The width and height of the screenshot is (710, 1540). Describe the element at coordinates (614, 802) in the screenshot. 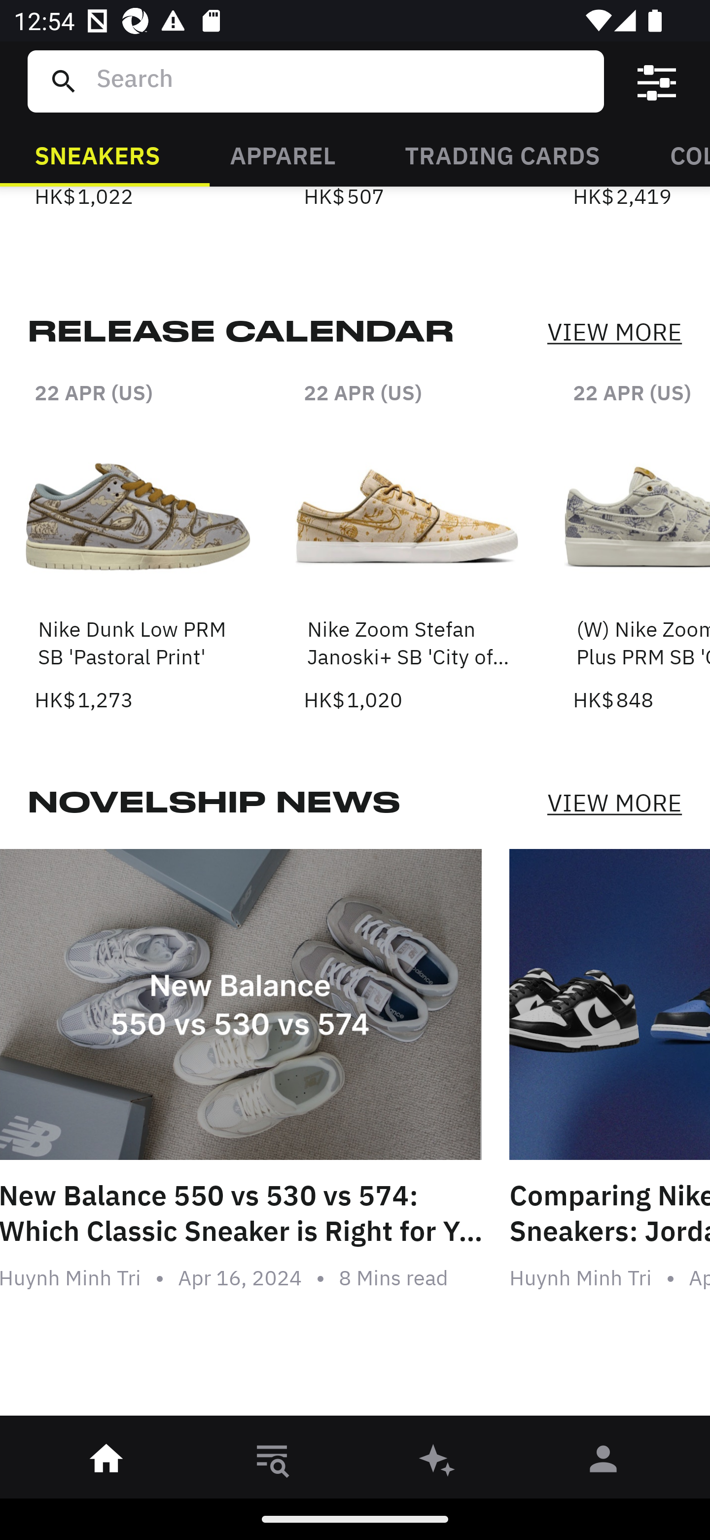

I see `VIEW MORE` at that location.